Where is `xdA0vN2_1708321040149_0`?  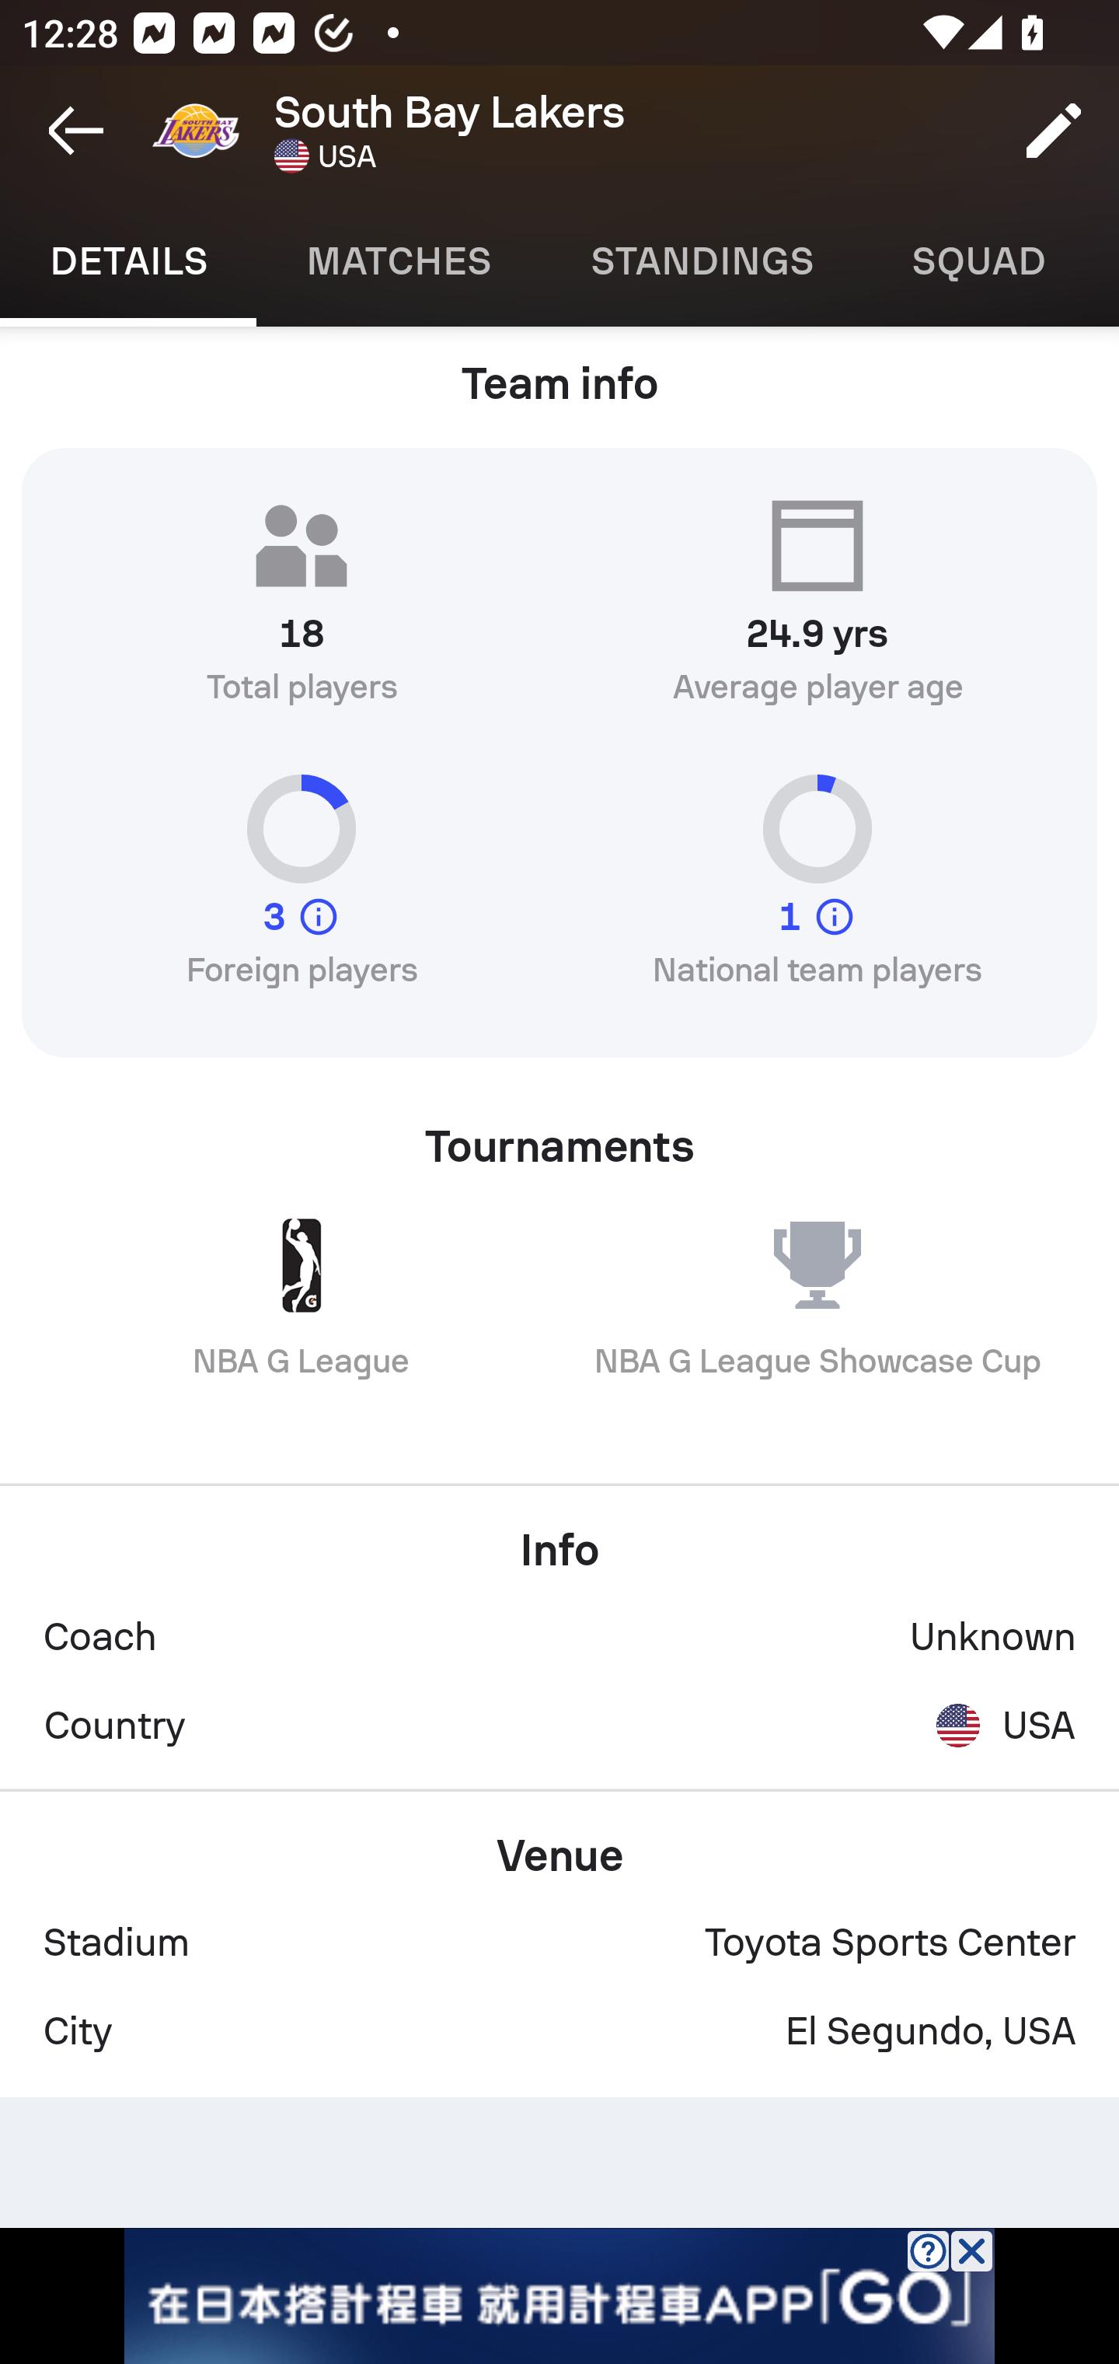 xdA0vN2_1708321040149_0 is located at coordinates (559, 2296).